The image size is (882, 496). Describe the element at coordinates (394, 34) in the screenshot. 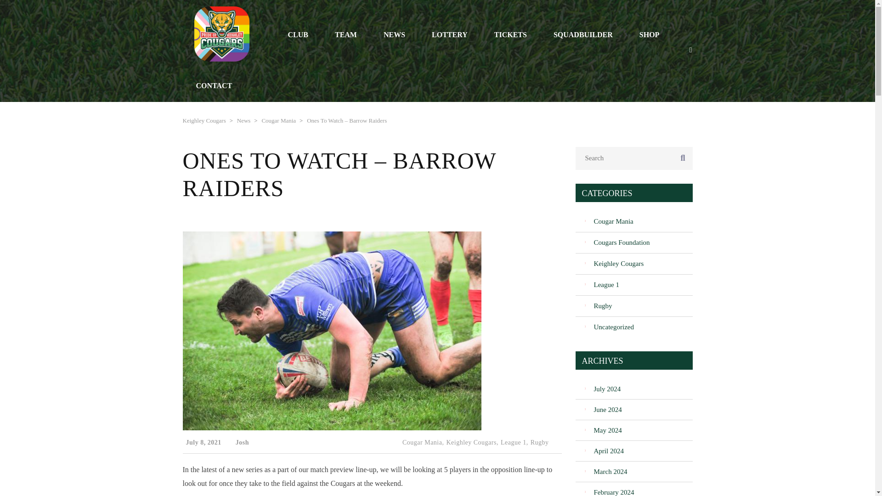

I see `NEWS` at that location.